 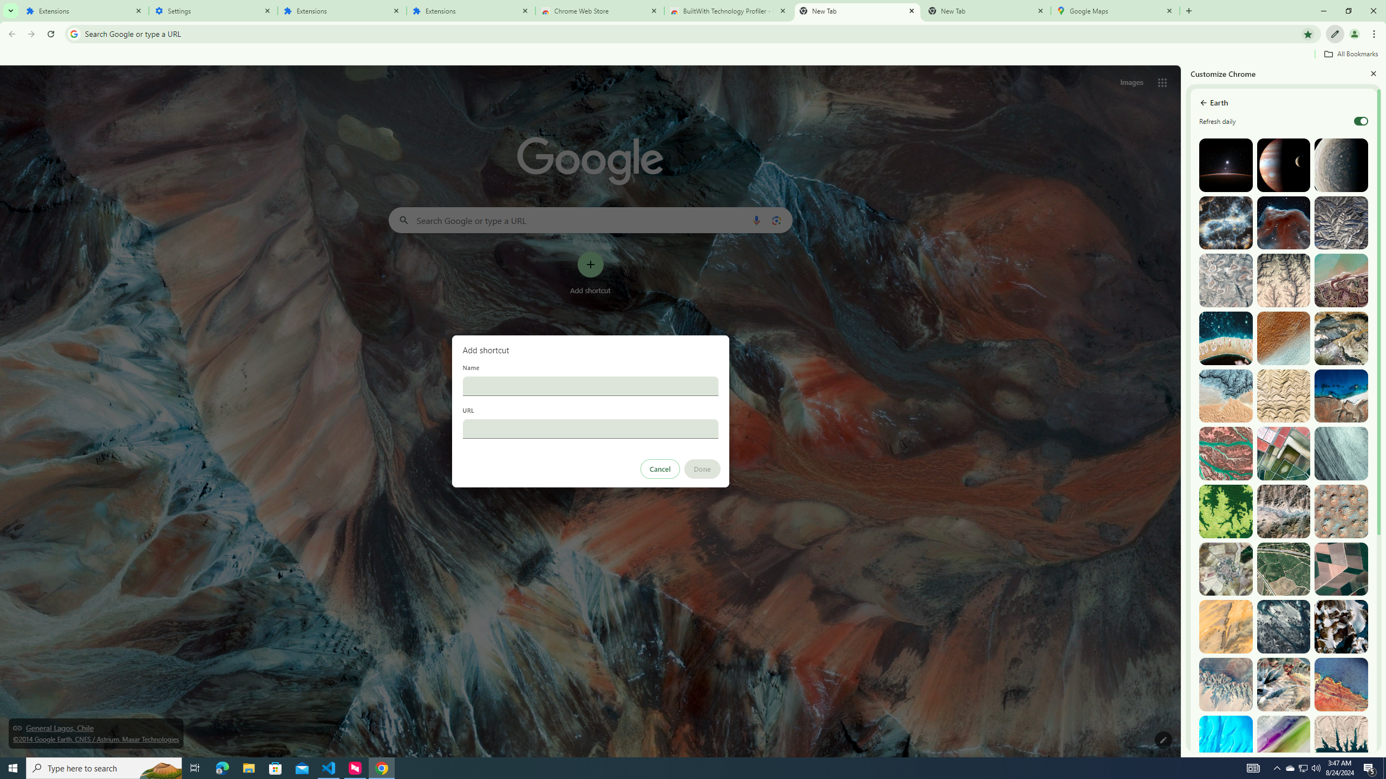 I want to click on Customize Chrome, so click(x=1335, y=34).